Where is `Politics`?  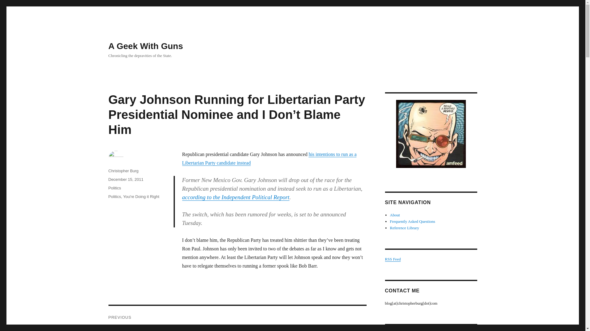 Politics is located at coordinates (114, 196).